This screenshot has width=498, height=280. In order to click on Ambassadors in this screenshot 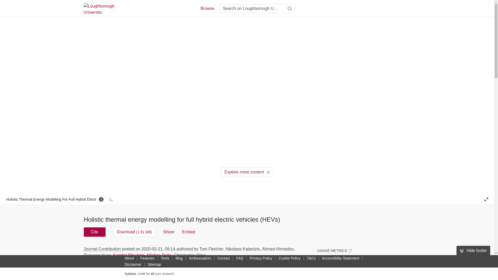, I will do `click(200, 258)`.